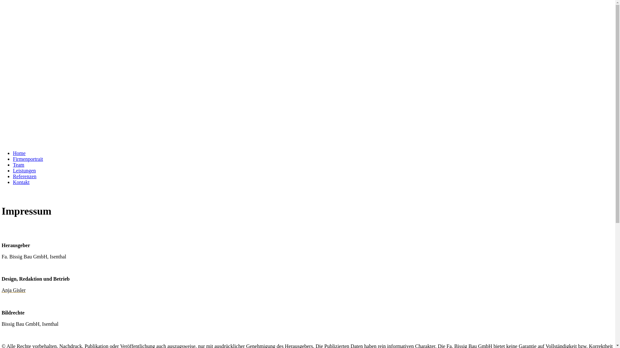  I want to click on Kontakt, so click(21, 182).